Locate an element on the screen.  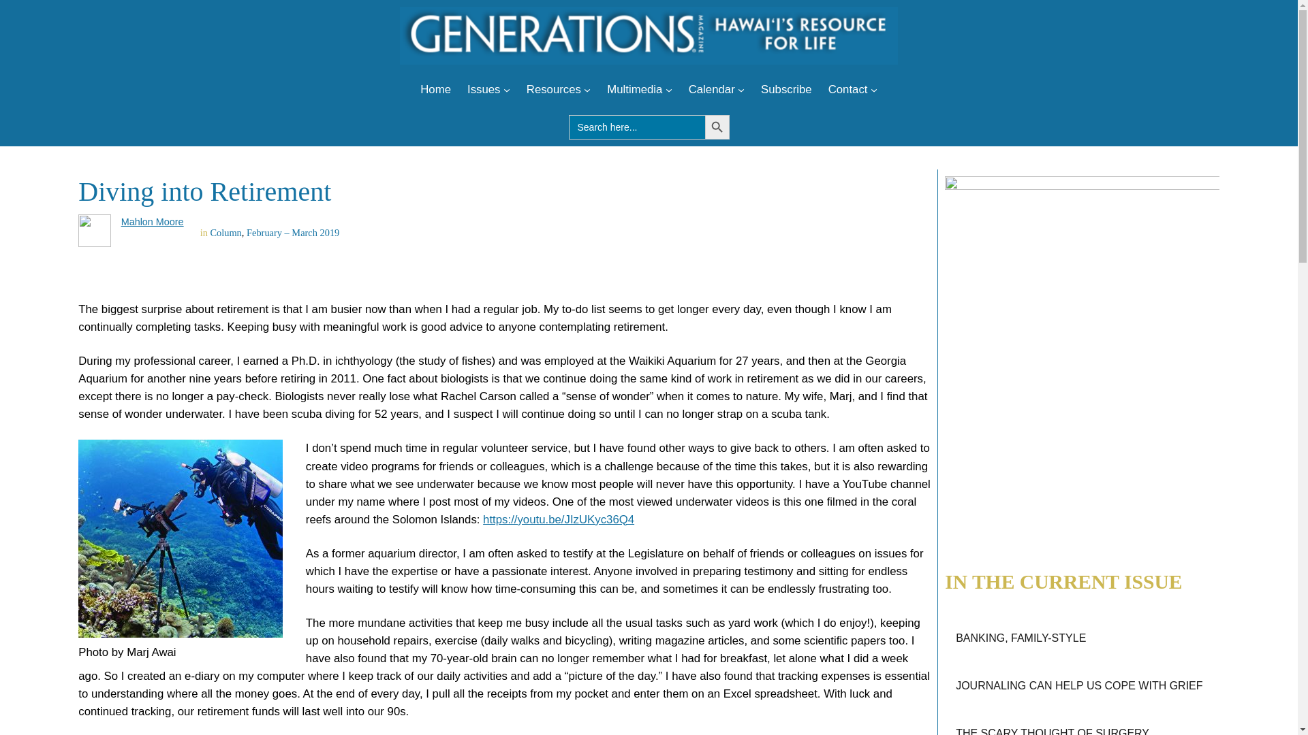
Multimedia is located at coordinates (634, 89).